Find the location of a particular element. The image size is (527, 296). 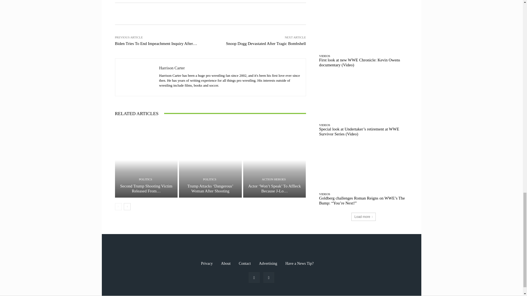

Harrison Carter is located at coordinates (137, 77).